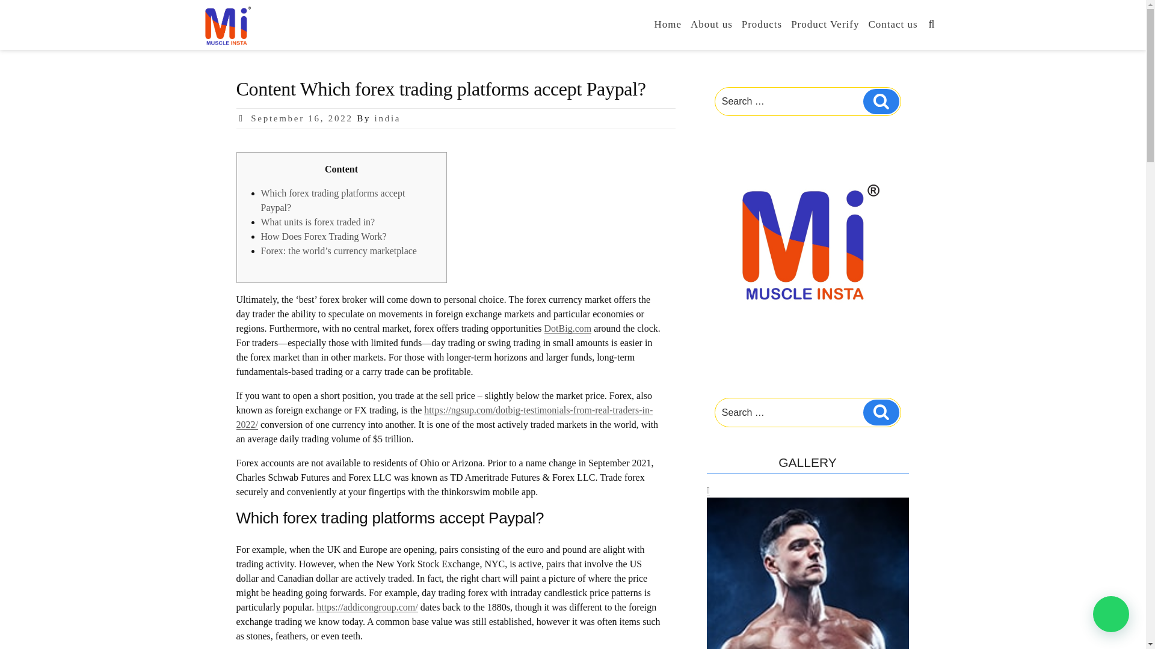  What do you see at coordinates (893, 24) in the screenshot?
I see `Contact us` at bounding box center [893, 24].